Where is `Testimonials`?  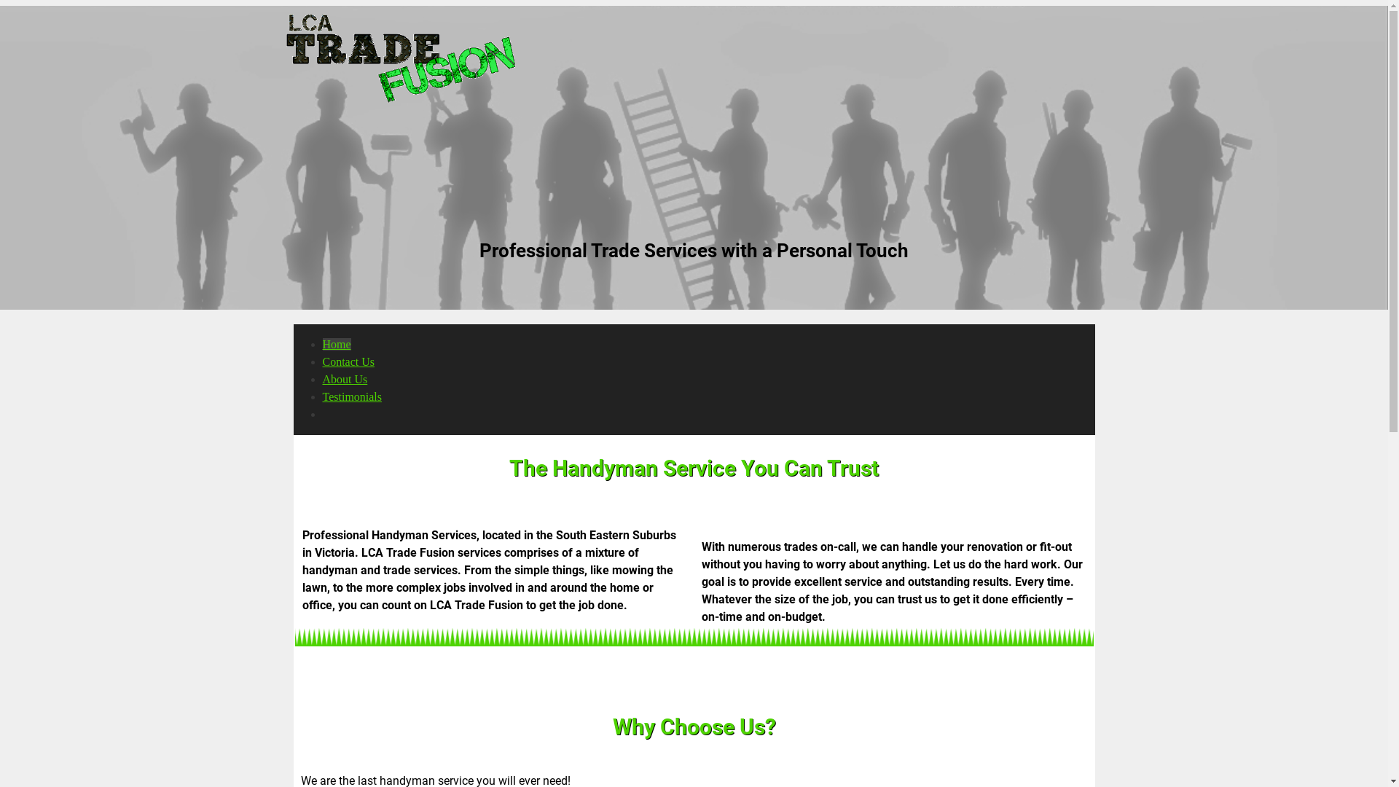
Testimonials is located at coordinates (352, 396).